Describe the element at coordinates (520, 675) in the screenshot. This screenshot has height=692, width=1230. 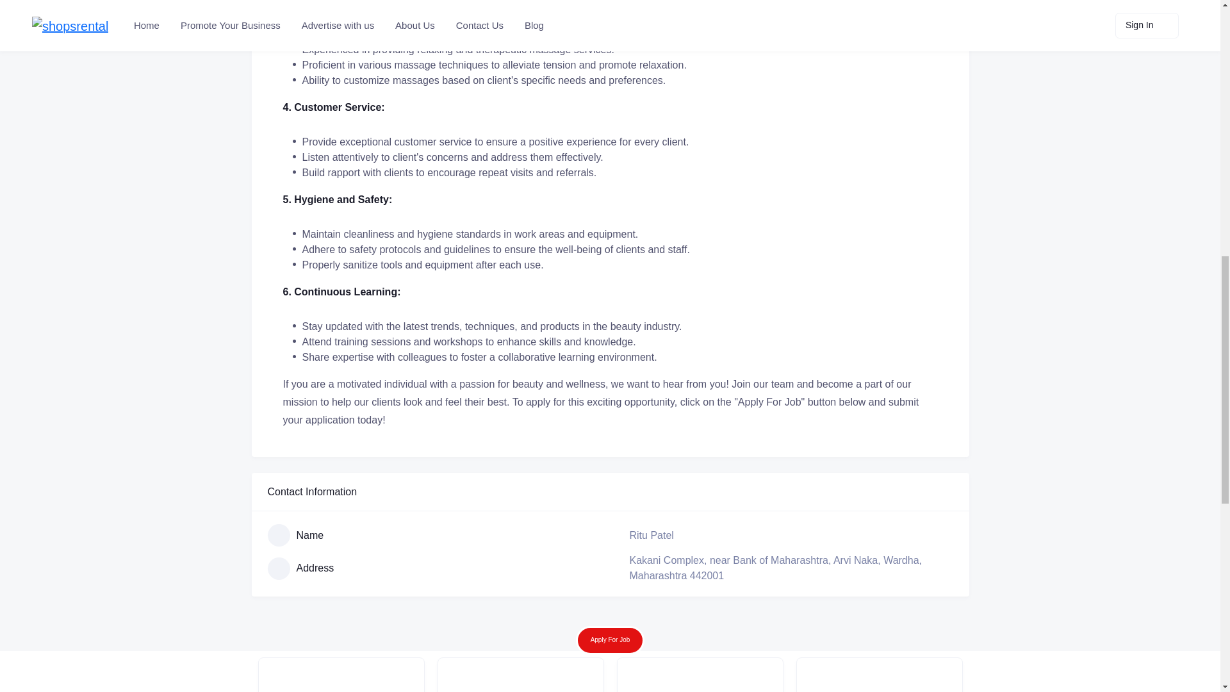
I see `Telecaller` at that location.